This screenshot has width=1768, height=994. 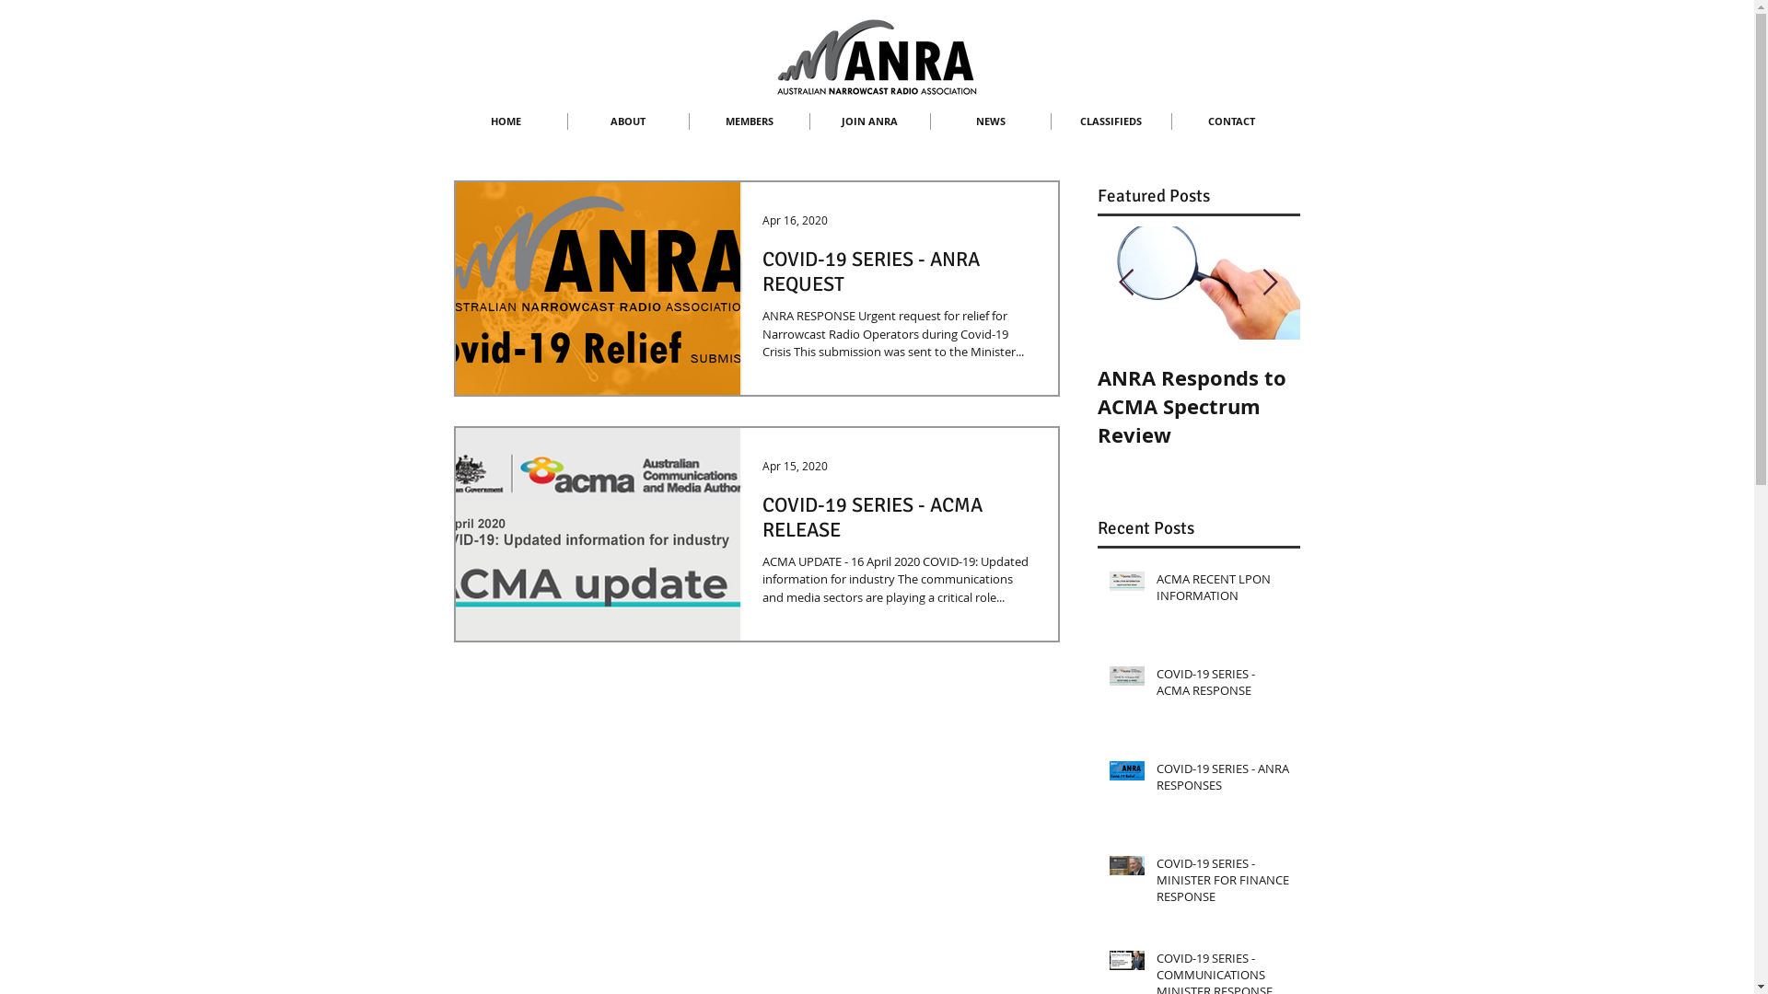 What do you see at coordinates (899, 523) in the screenshot?
I see `COVID-19 SERIES - ACMA RELEASE` at bounding box center [899, 523].